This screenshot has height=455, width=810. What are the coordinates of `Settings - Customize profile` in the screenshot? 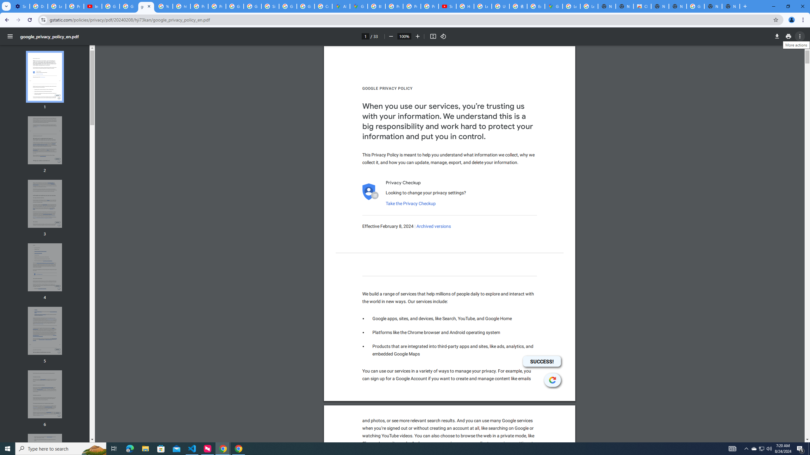 It's located at (21, 6).